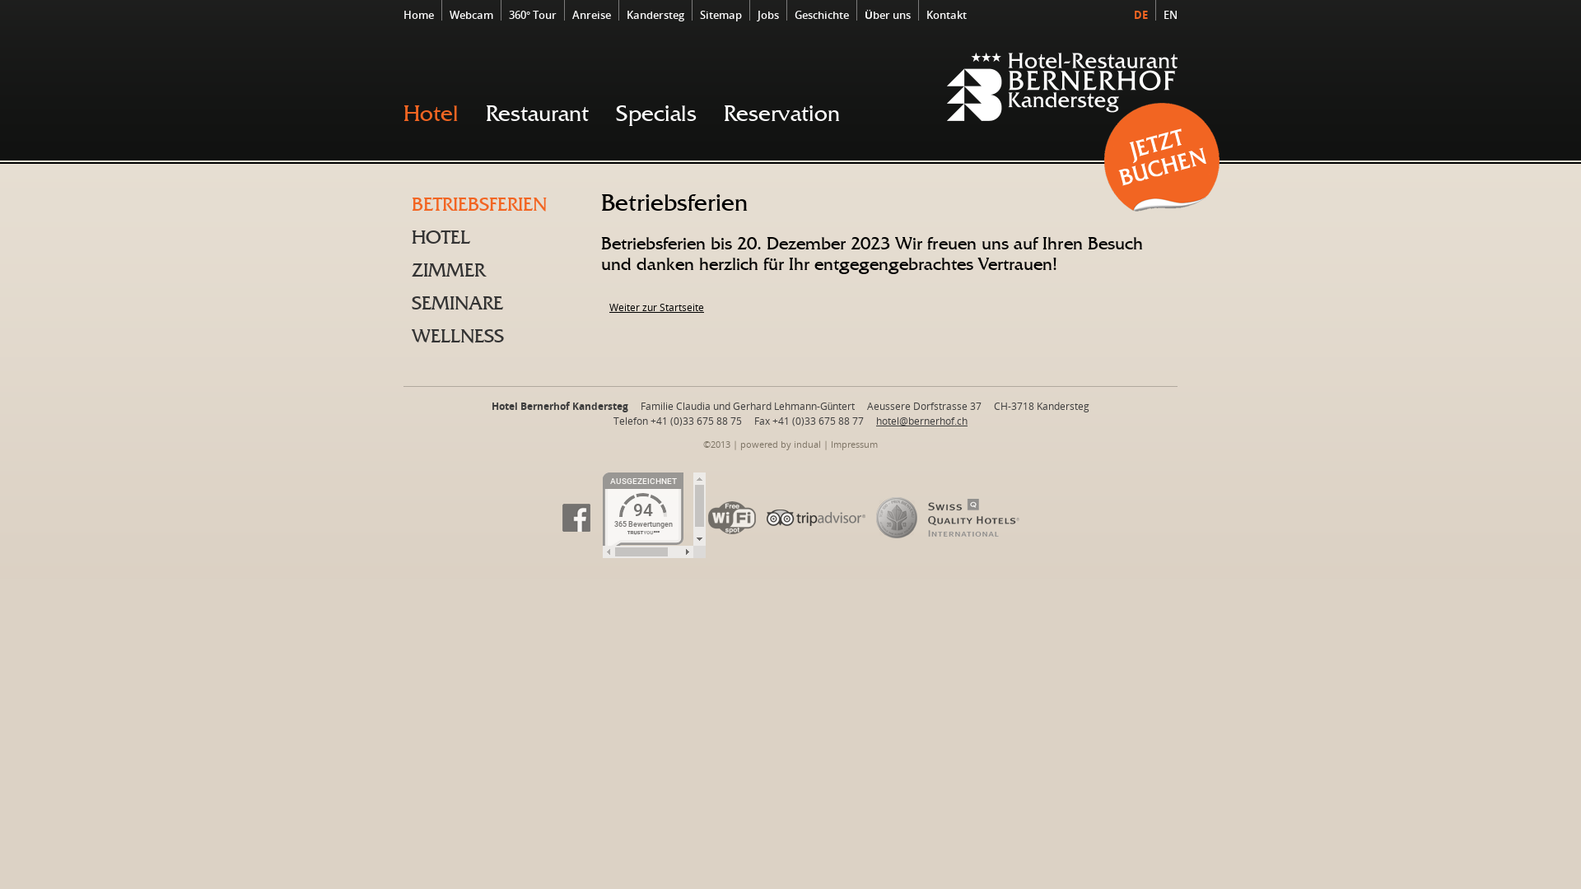 The height and width of the screenshot is (889, 1581). What do you see at coordinates (723, 15) in the screenshot?
I see `Sitemap` at bounding box center [723, 15].